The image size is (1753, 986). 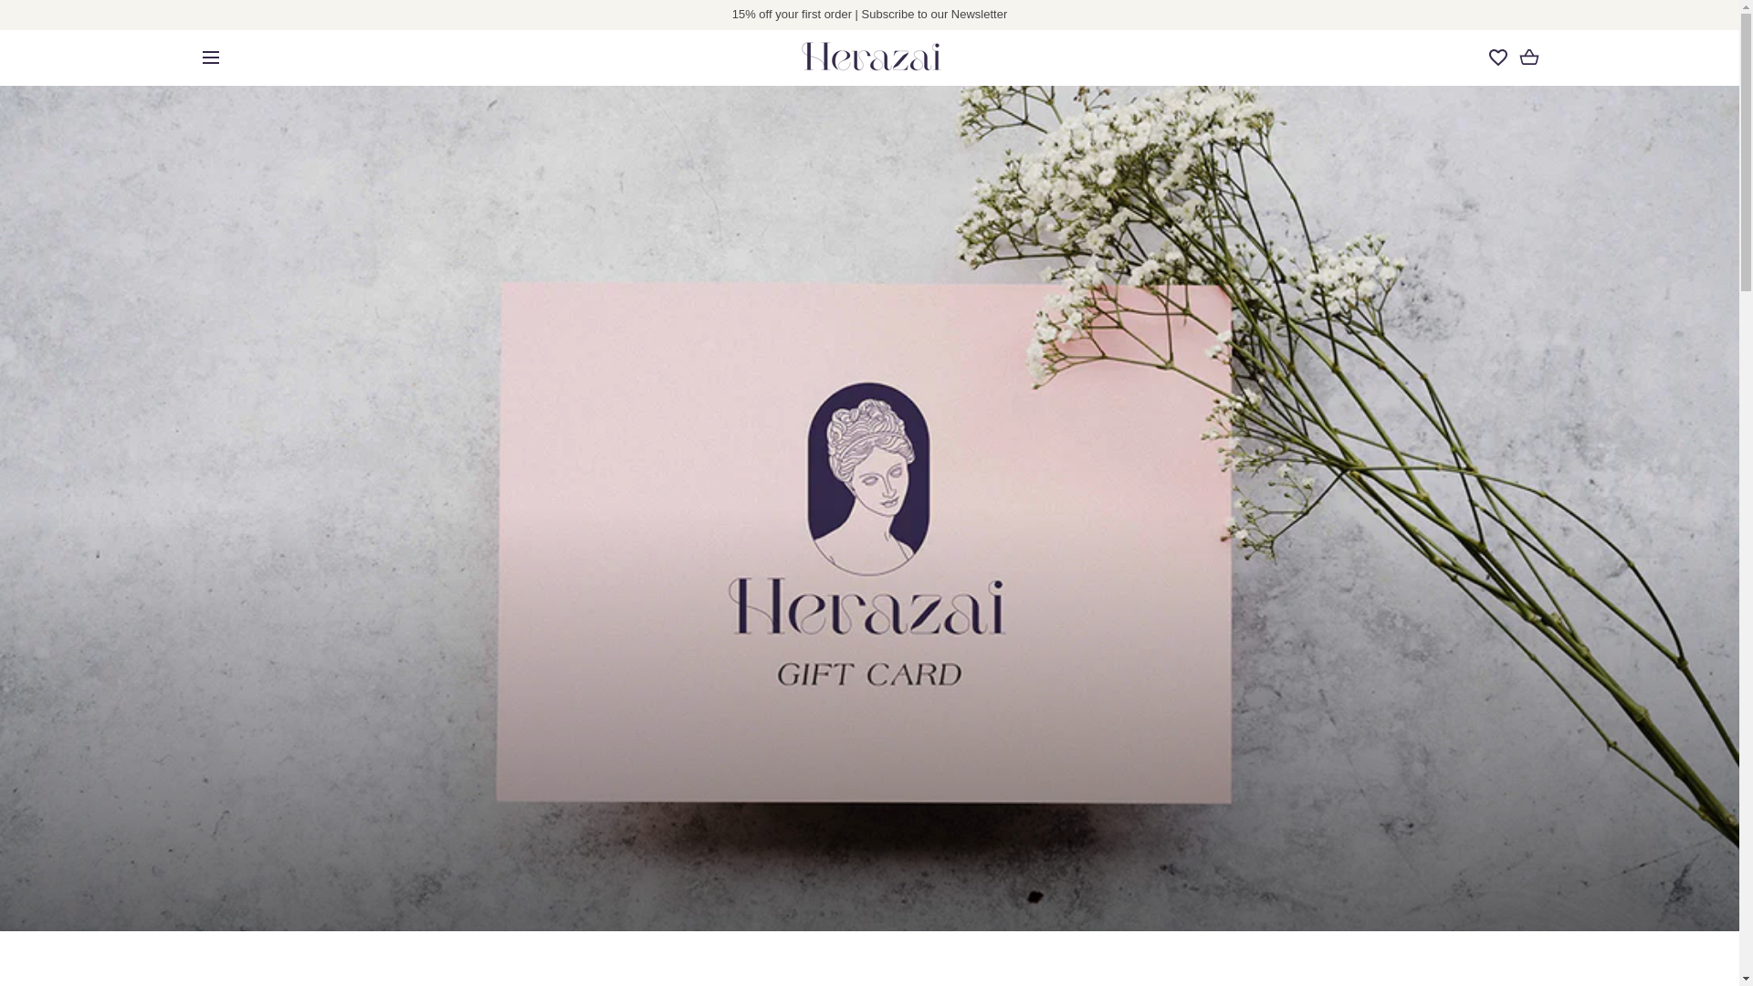 I want to click on SKIP TO CONTENT, so click(x=97, y=22).